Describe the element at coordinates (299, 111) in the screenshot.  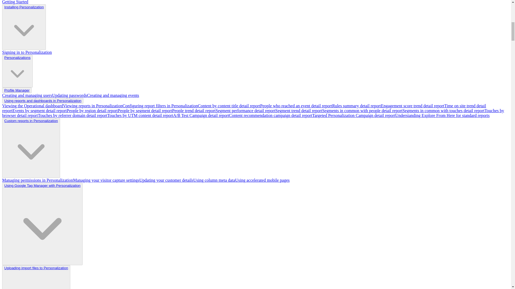
I see `Segment trend detail report` at that location.